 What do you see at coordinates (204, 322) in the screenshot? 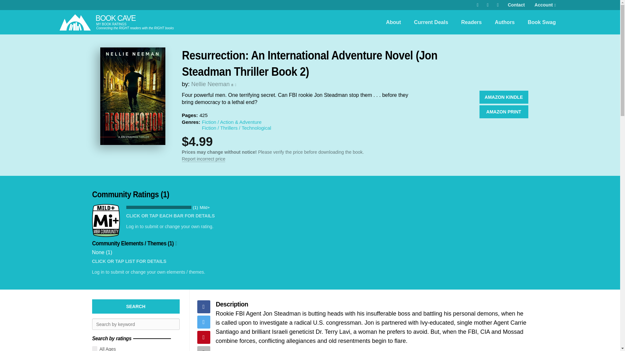
I see `Tweet This` at bounding box center [204, 322].